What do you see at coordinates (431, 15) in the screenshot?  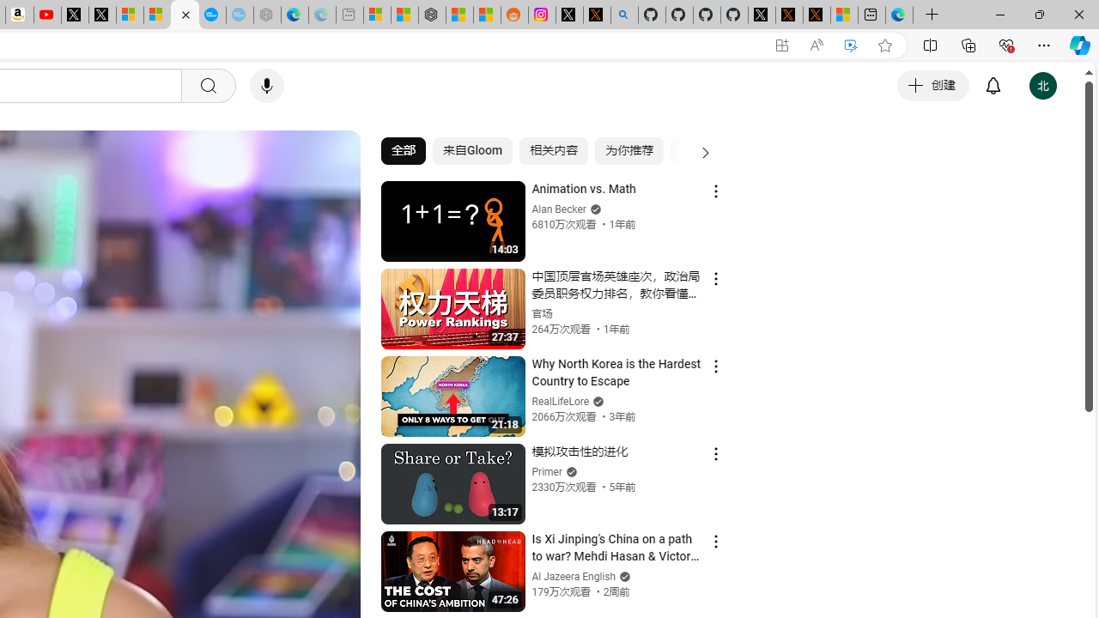 I see `Nordace - Duffels` at bounding box center [431, 15].